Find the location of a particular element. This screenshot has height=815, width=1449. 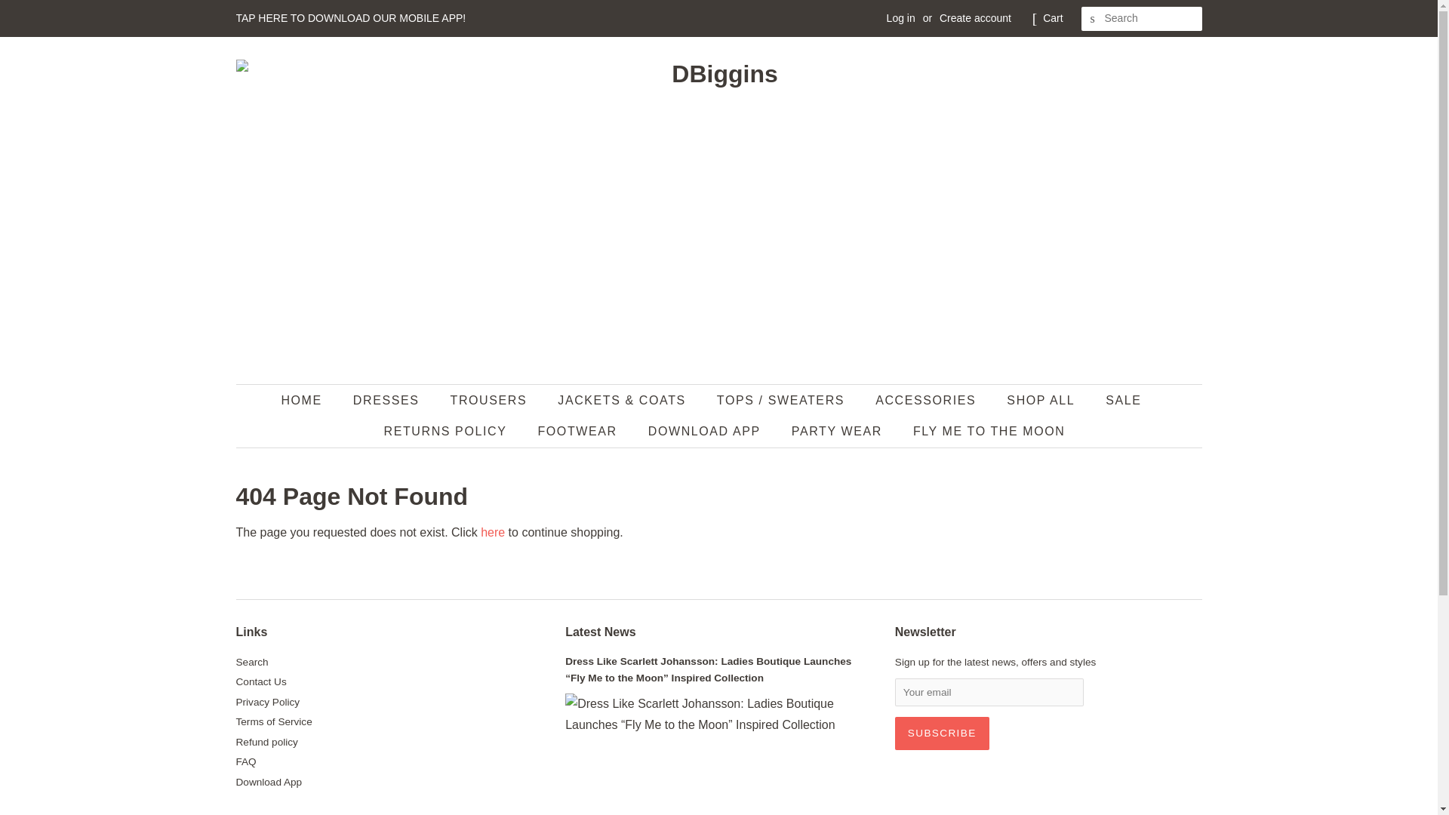

Log in is located at coordinates (901, 18).